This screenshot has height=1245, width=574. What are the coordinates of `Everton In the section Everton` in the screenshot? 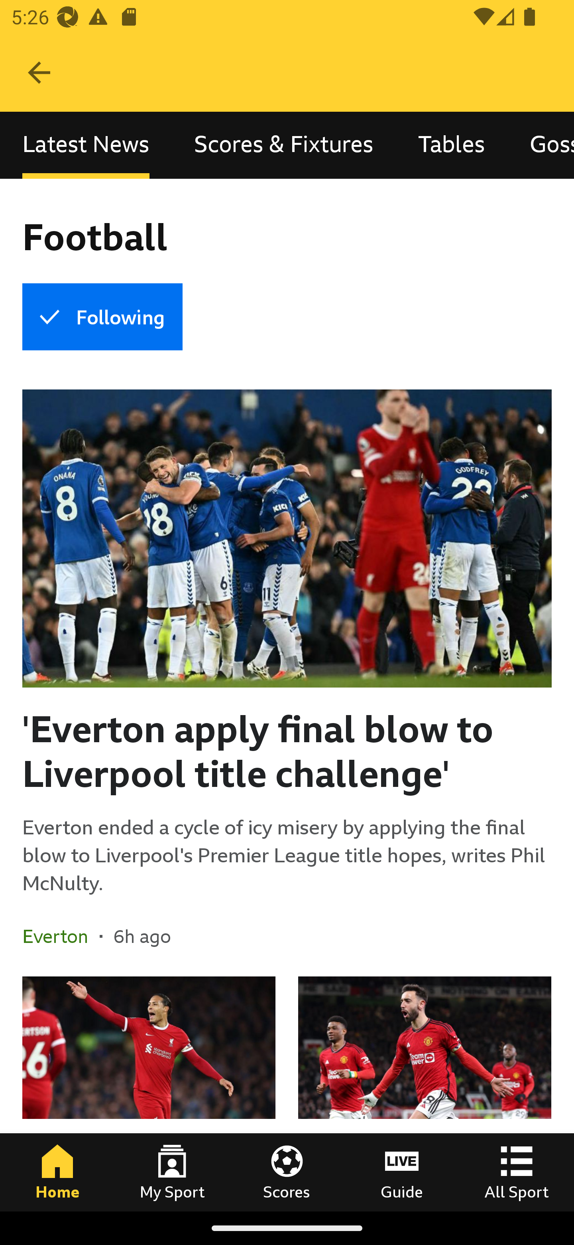 It's located at (61, 936).